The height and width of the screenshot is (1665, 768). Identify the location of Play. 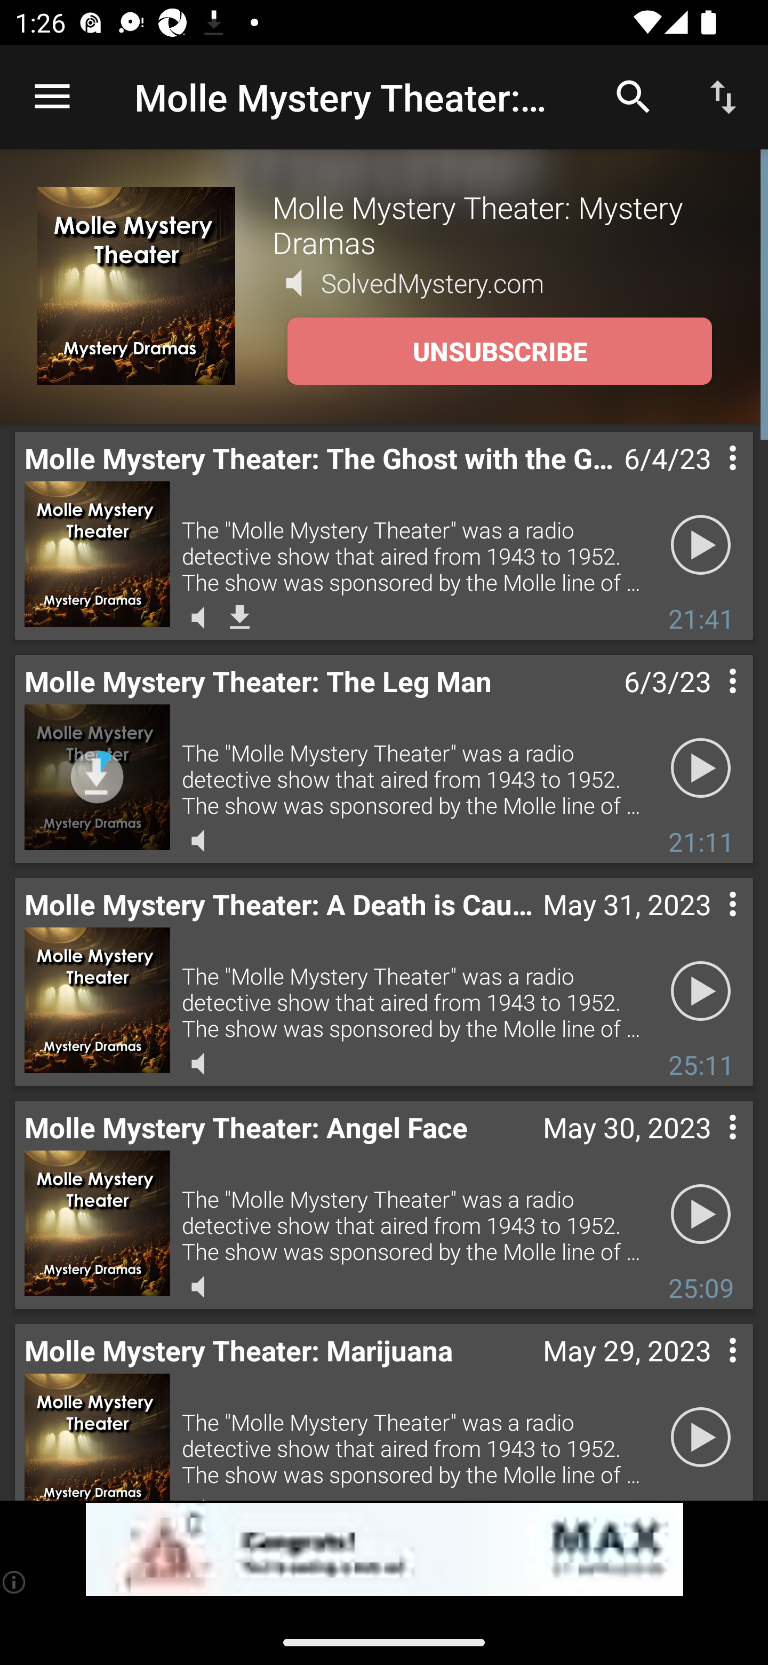
(701, 768).